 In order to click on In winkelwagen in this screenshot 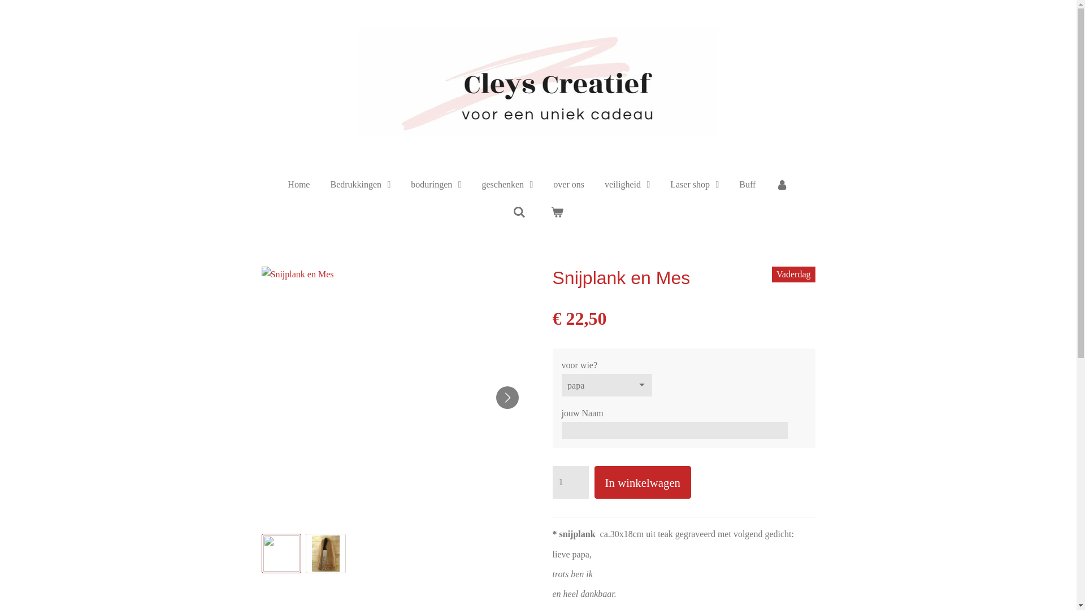, I will do `click(643, 482)`.